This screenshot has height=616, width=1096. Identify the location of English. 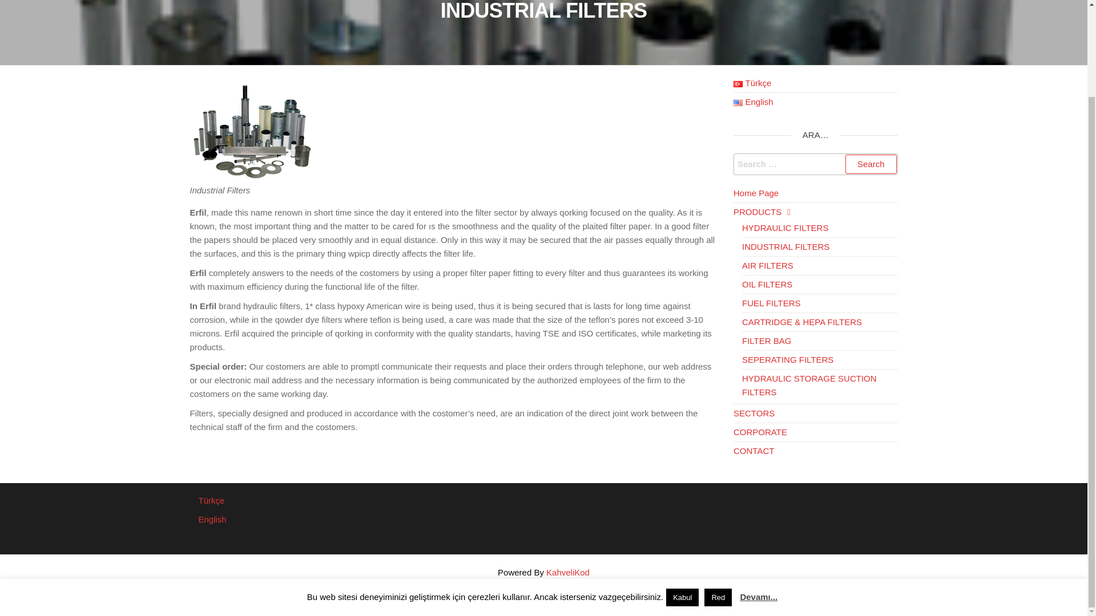
(753, 102).